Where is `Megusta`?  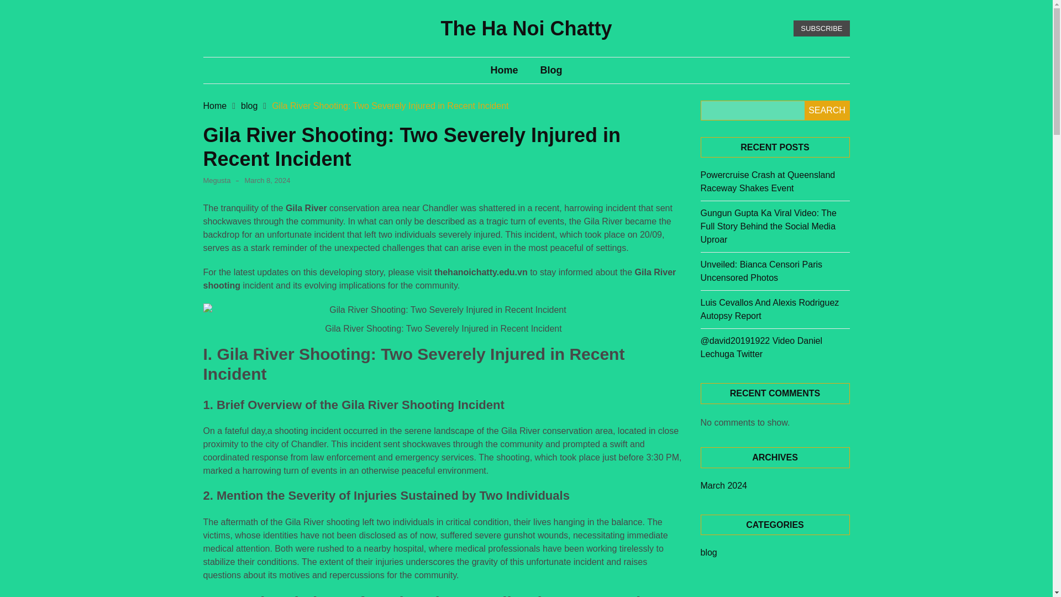 Megusta is located at coordinates (217, 180).